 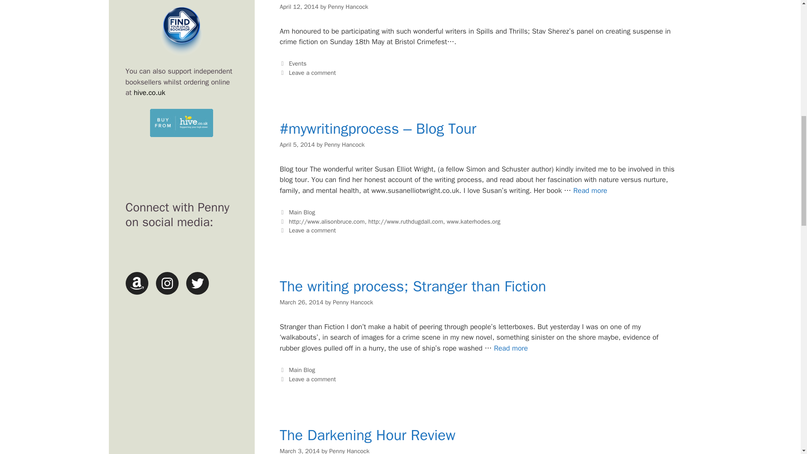 I want to click on The writing process; Stranger than Fiction, so click(x=413, y=286).